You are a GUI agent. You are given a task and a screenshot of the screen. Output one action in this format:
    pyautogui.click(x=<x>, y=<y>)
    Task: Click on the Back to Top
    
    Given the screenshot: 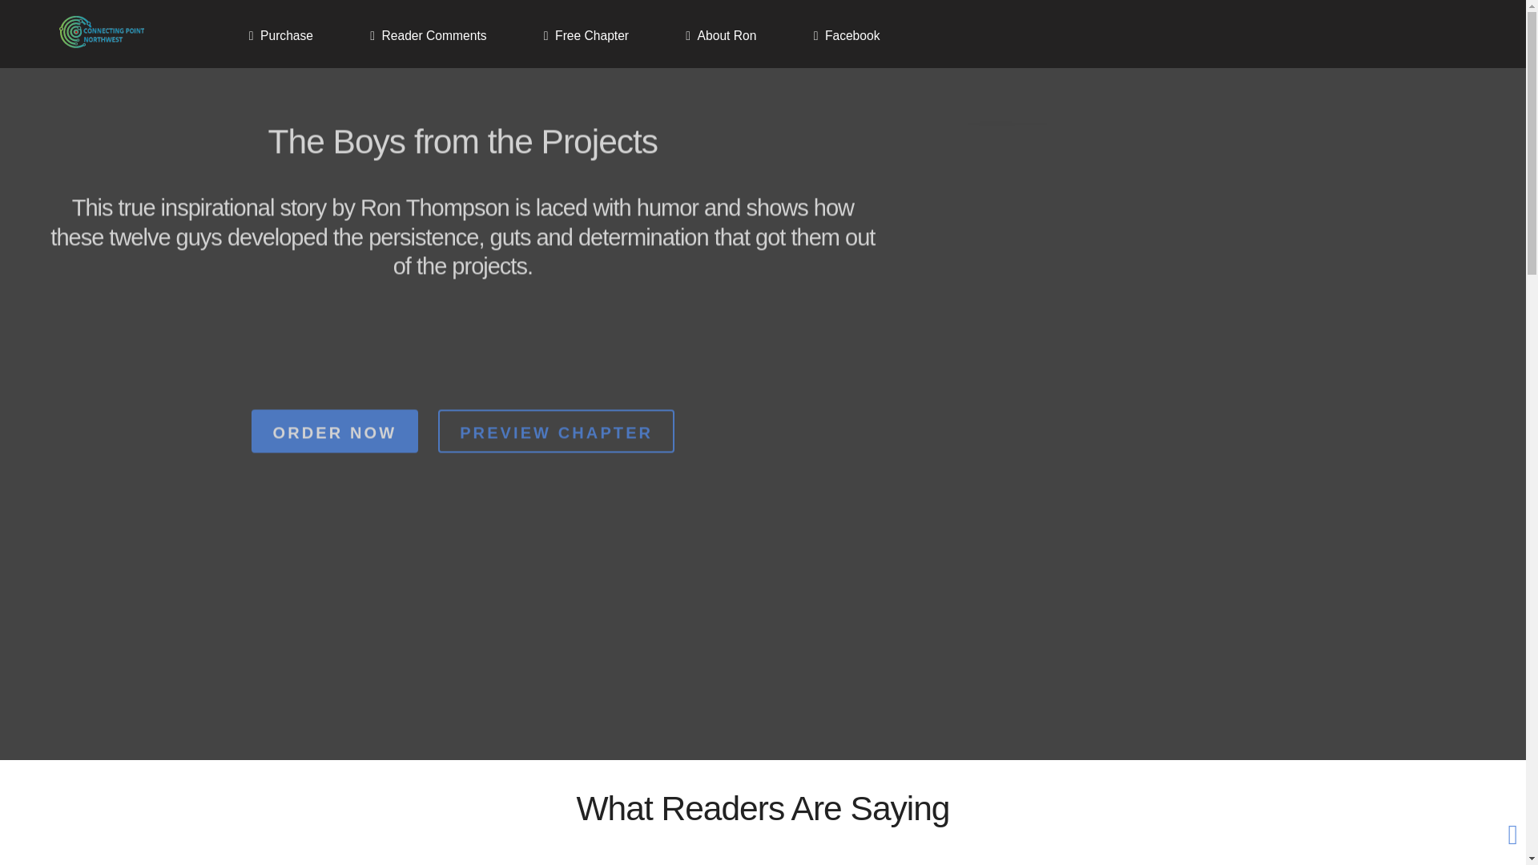 What is the action you would take?
    pyautogui.click(x=1512, y=835)
    